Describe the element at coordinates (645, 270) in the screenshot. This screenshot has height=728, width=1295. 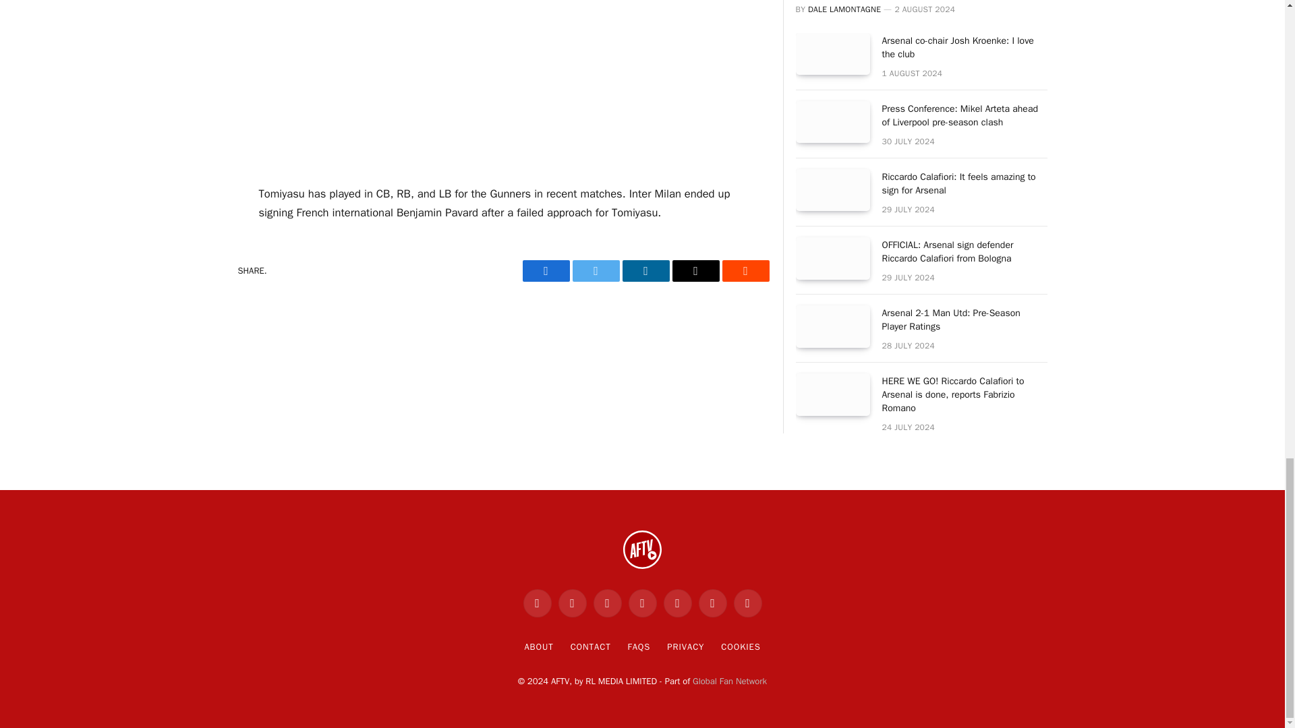
I see `Share on LinkedIn` at that location.